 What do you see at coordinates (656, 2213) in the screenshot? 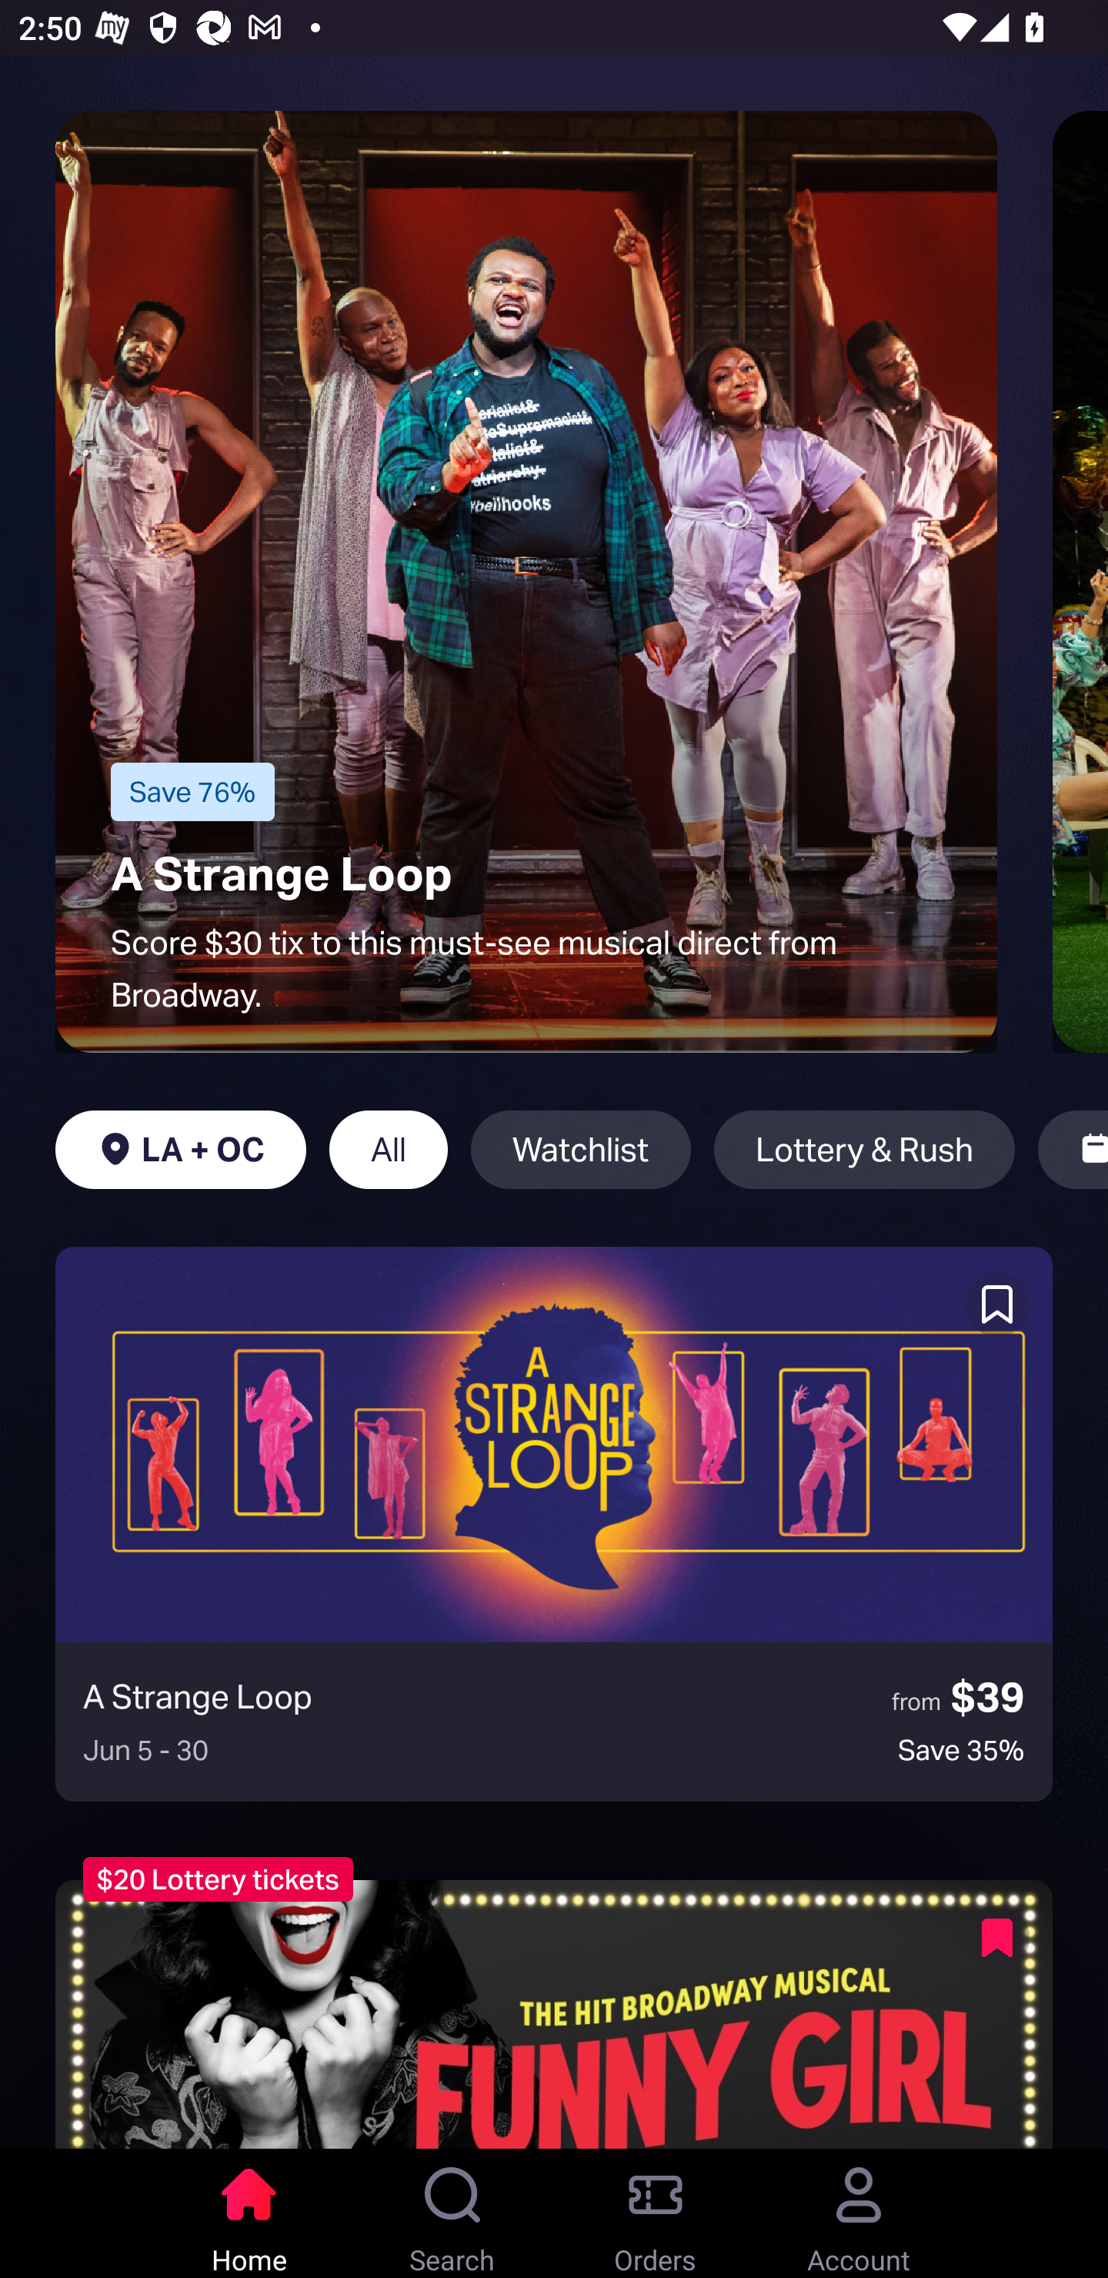
I see `Orders` at bounding box center [656, 2213].